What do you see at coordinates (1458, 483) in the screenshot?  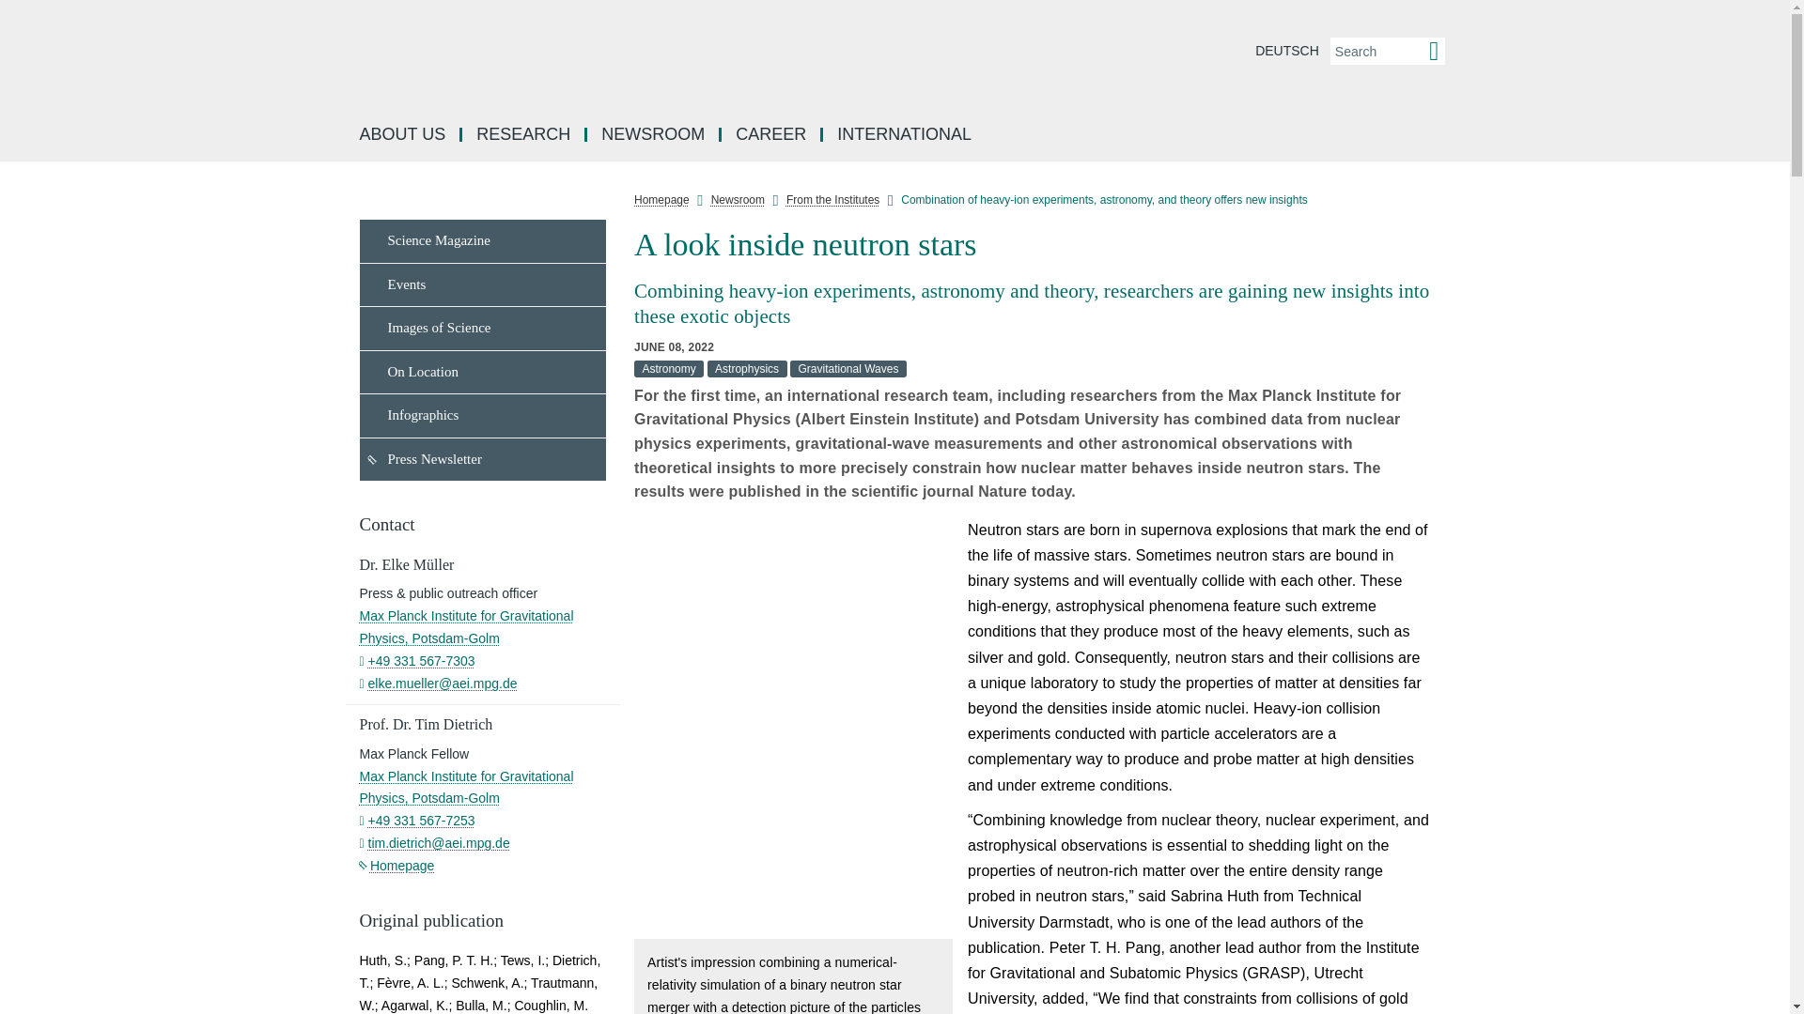 I see `Print` at bounding box center [1458, 483].